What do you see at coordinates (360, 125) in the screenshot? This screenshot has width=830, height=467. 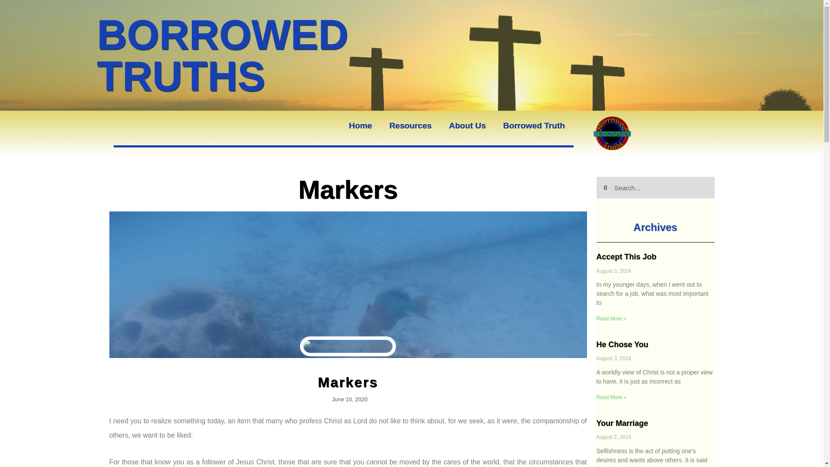 I see `Home` at bounding box center [360, 125].